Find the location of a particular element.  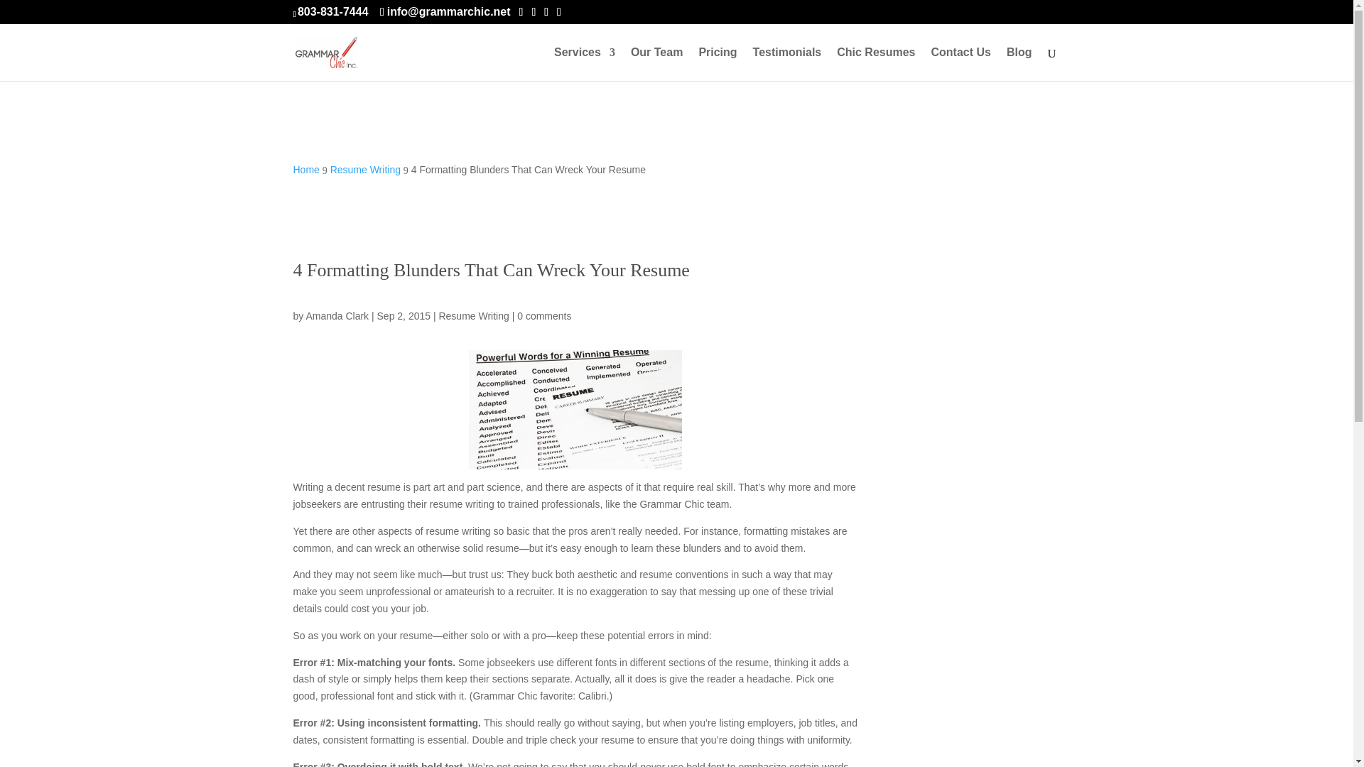

Chic Resumes is located at coordinates (876, 64).